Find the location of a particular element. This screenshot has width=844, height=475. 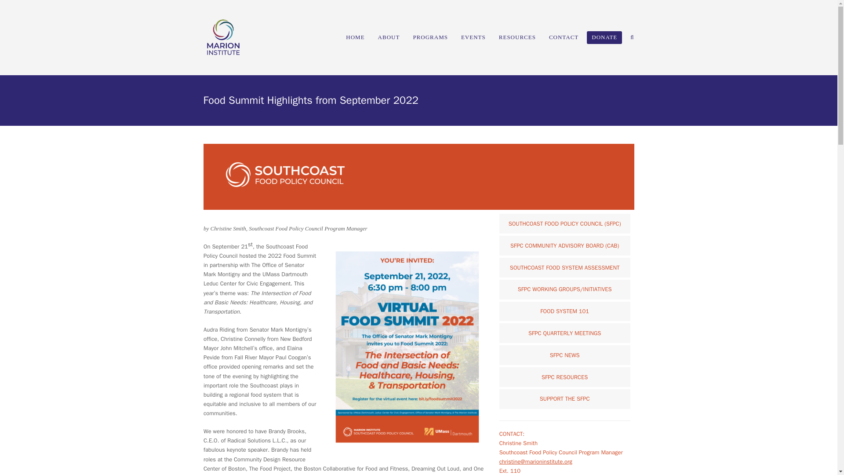

SOUTHCOAST FOOD SYSTEM ASSESSMENT is located at coordinates (565, 267).